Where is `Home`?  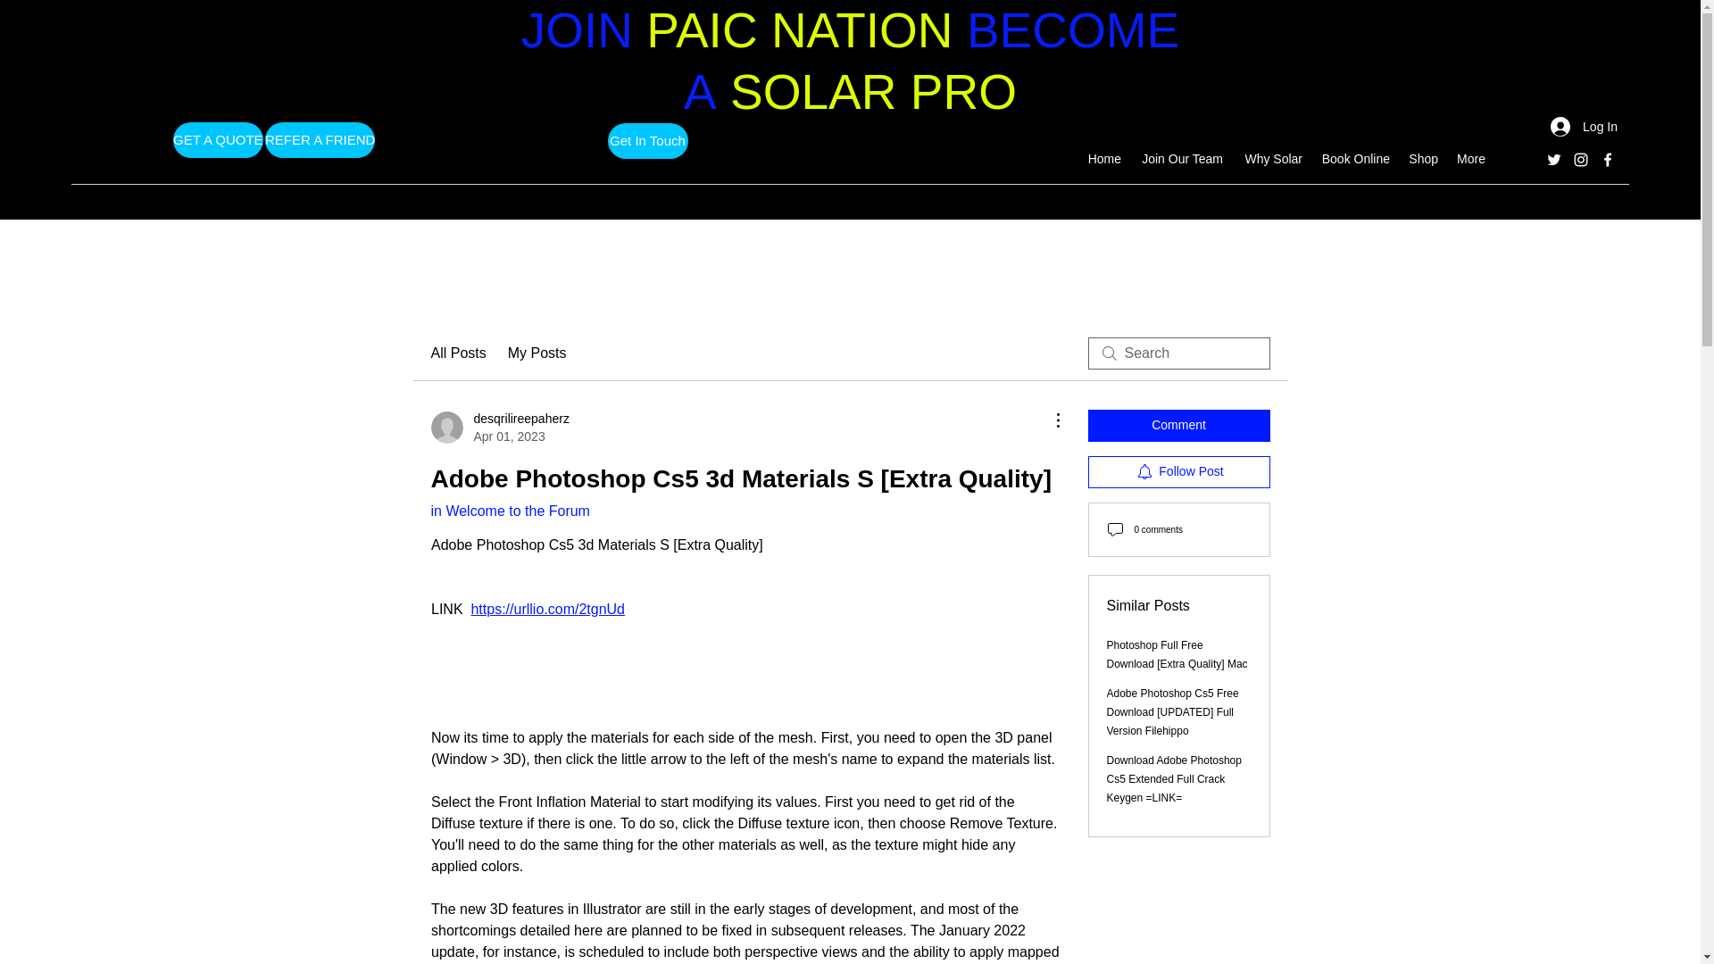
Home is located at coordinates (537, 353).